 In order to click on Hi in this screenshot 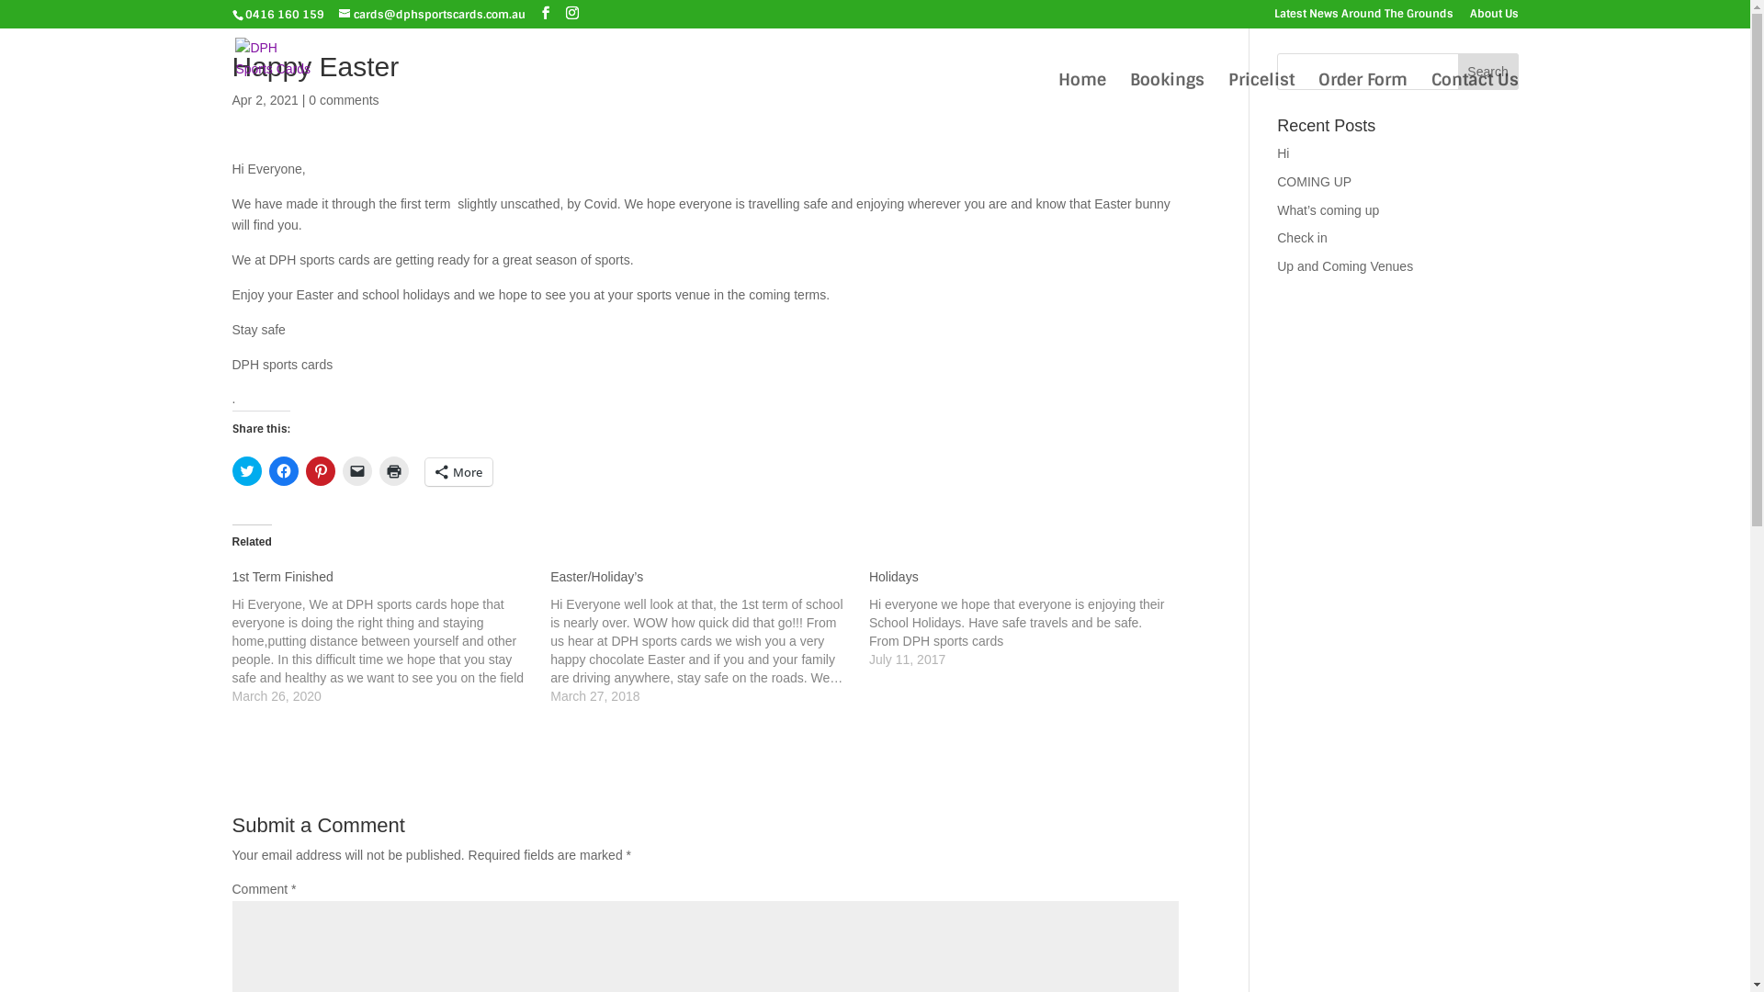, I will do `click(1283, 153)`.